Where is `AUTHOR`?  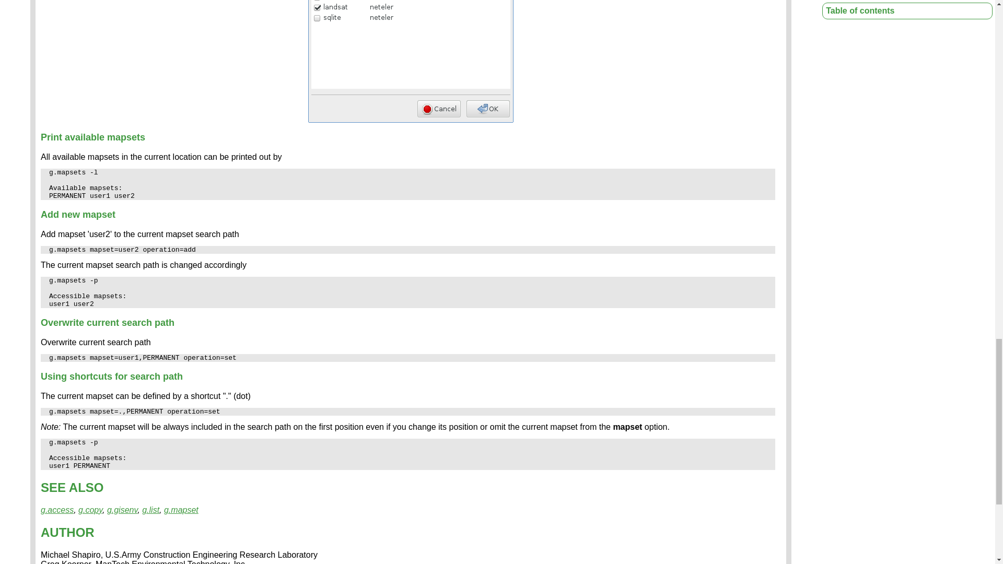 AUTHOR is located at coordinates (67, 532).